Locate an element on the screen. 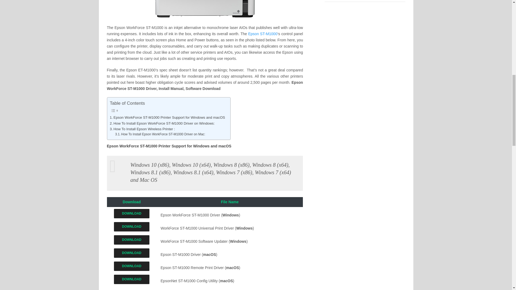  DOWNLOAD is located at coordinates (132, 213).